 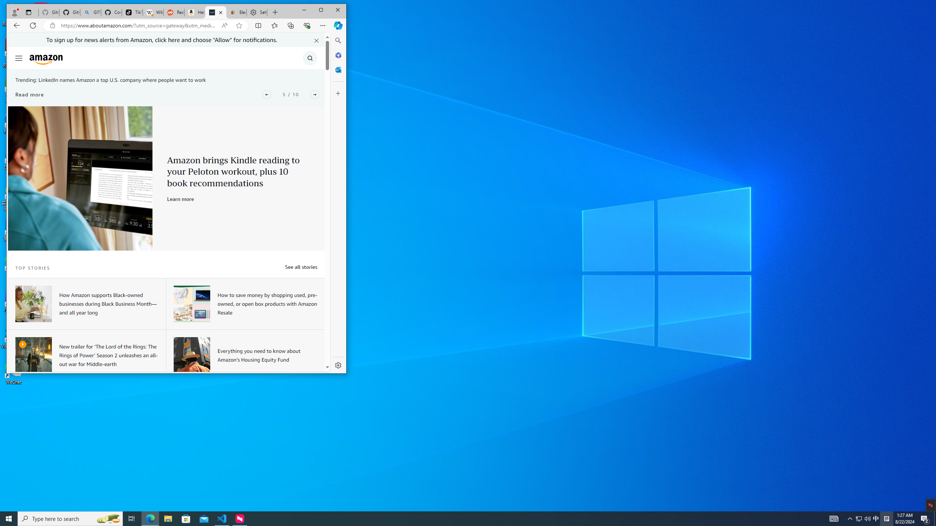 I want to click on Action Center, 2 new notifications, so click(x=925, y=519).